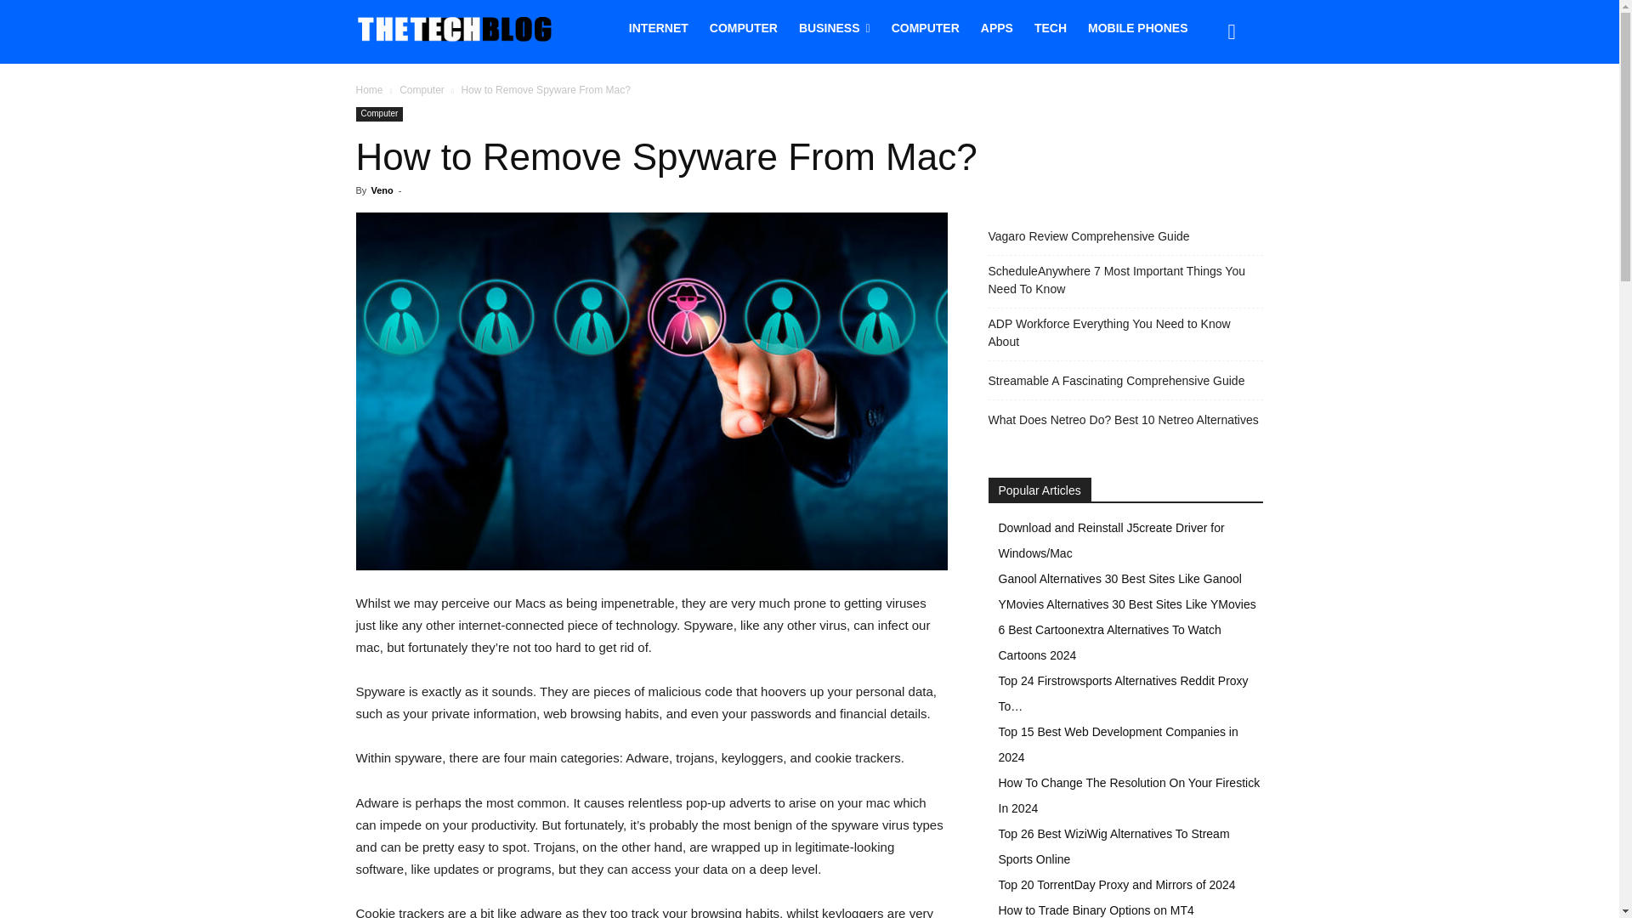 This screenshot has height=918, width=1632. I want to click on INTERNET, so click(658, 27).